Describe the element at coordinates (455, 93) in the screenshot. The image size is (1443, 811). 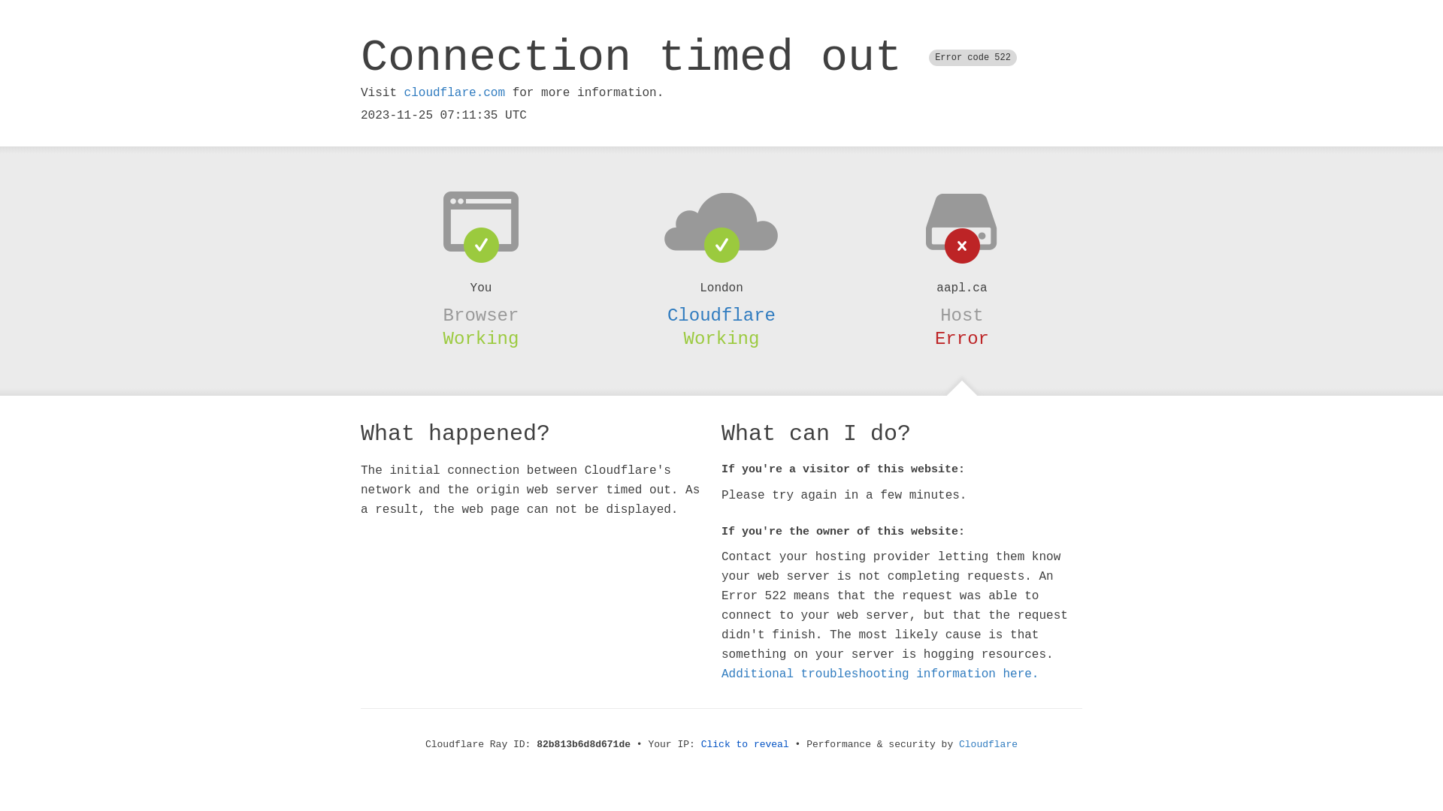
I see `cloudflare.com` at that location.